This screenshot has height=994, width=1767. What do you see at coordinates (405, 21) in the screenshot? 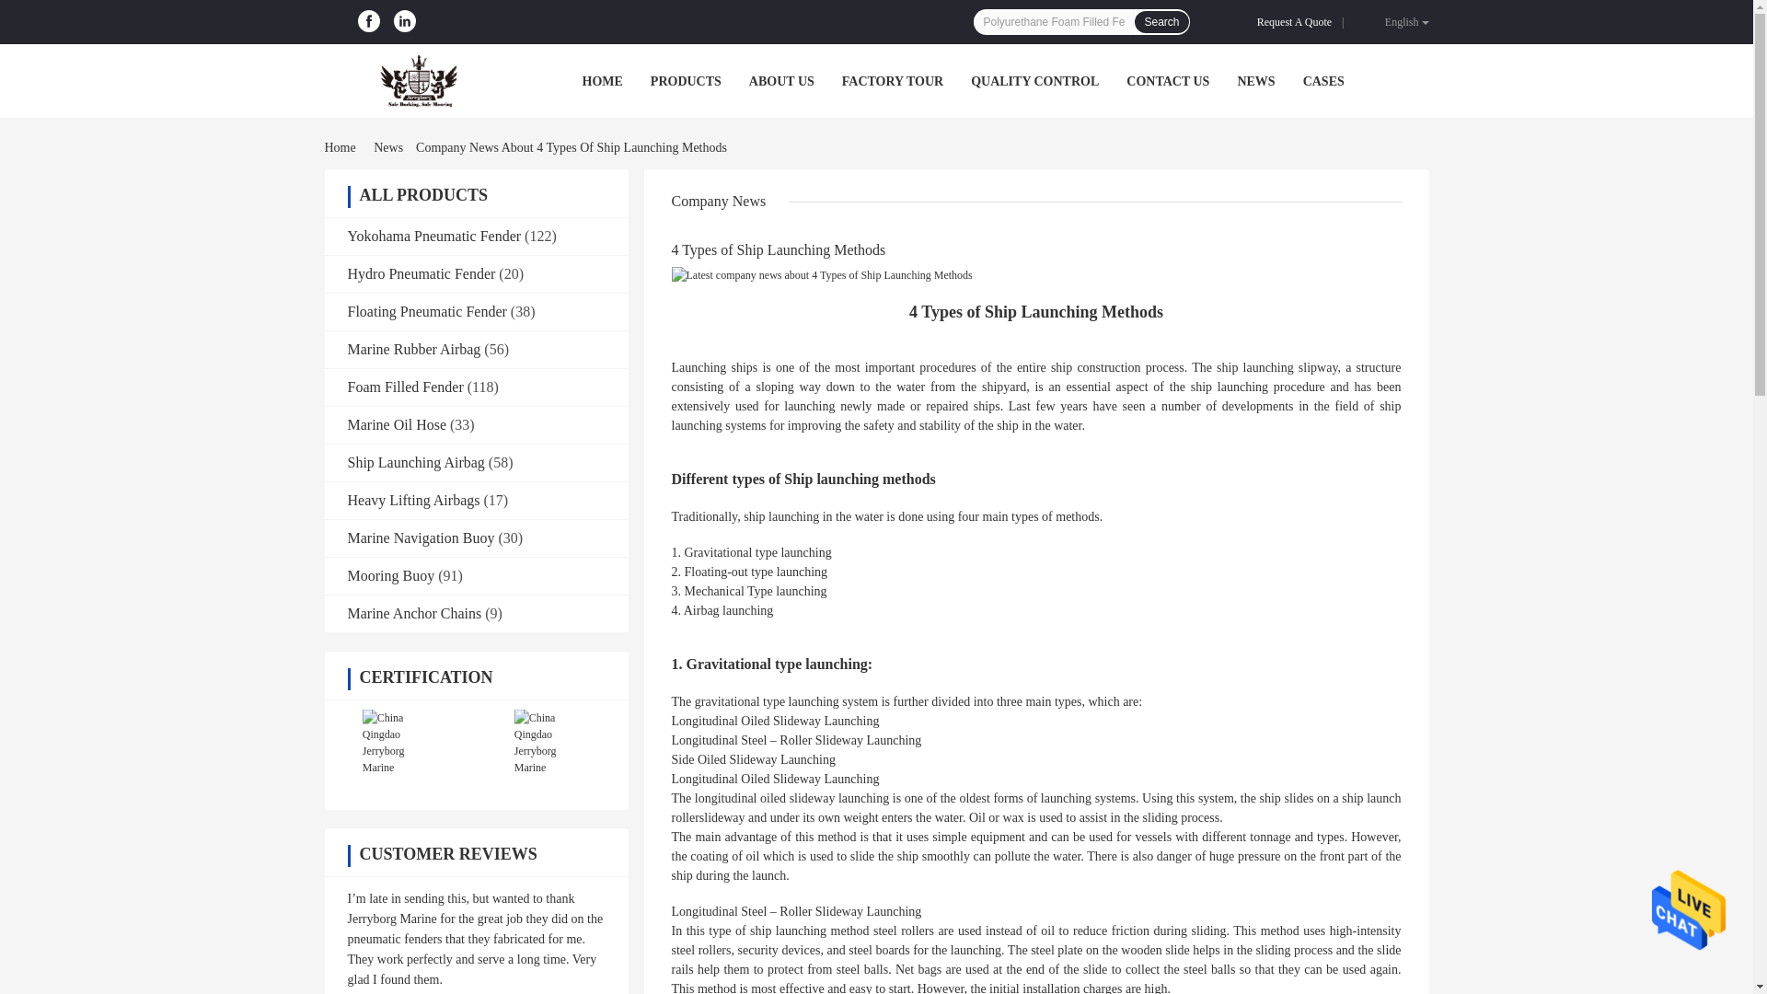
I see `Qingdao Jerryborg Marine Machinery Co., Ltd LinkedIn` at bounding box center [405, 21].